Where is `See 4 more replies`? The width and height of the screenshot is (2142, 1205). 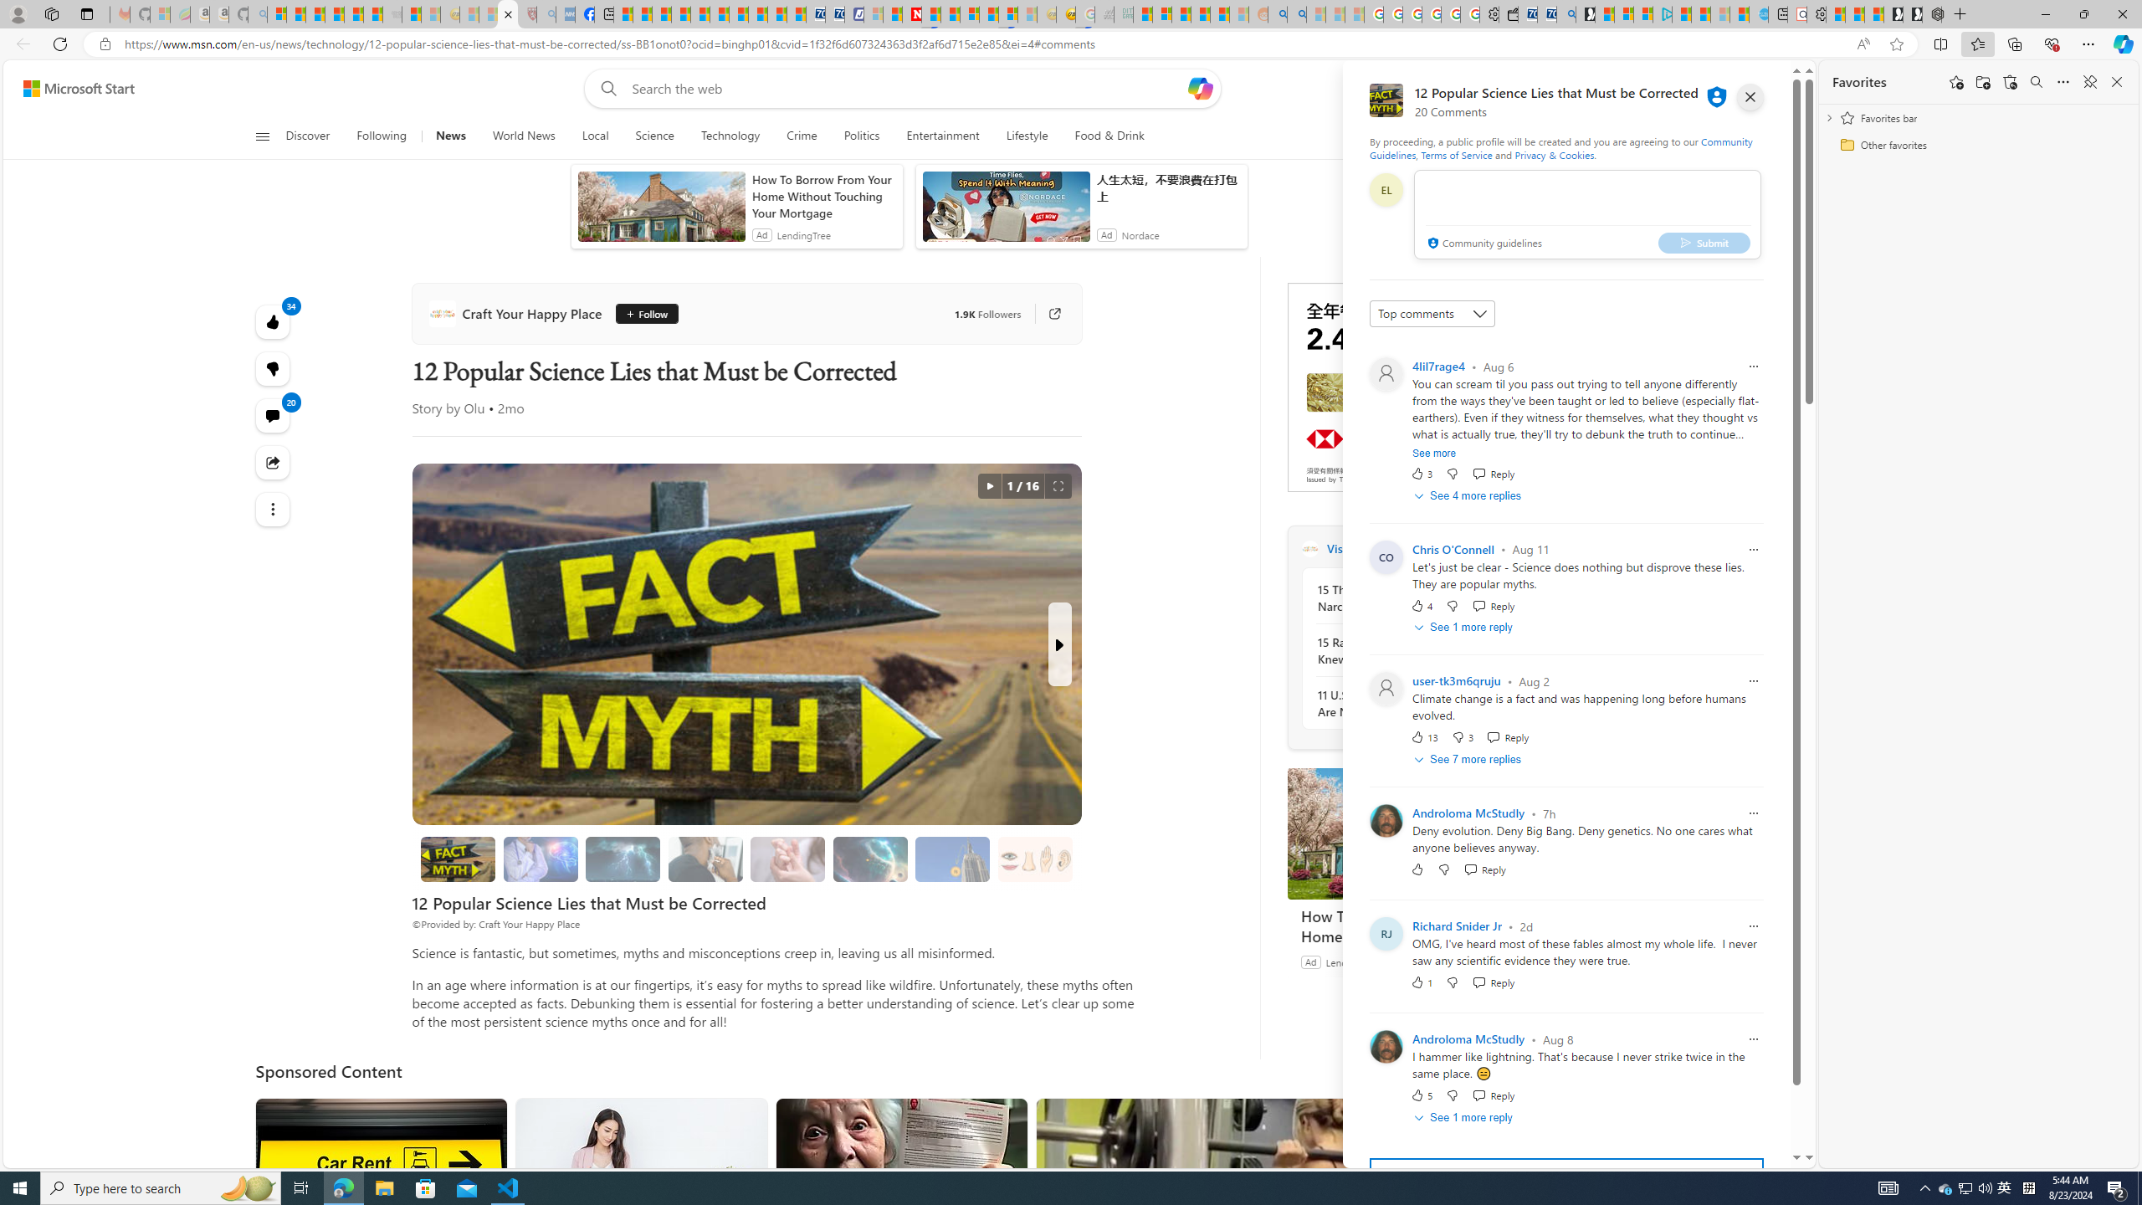
See 4 more replies is located at coordinates (1469, 495).